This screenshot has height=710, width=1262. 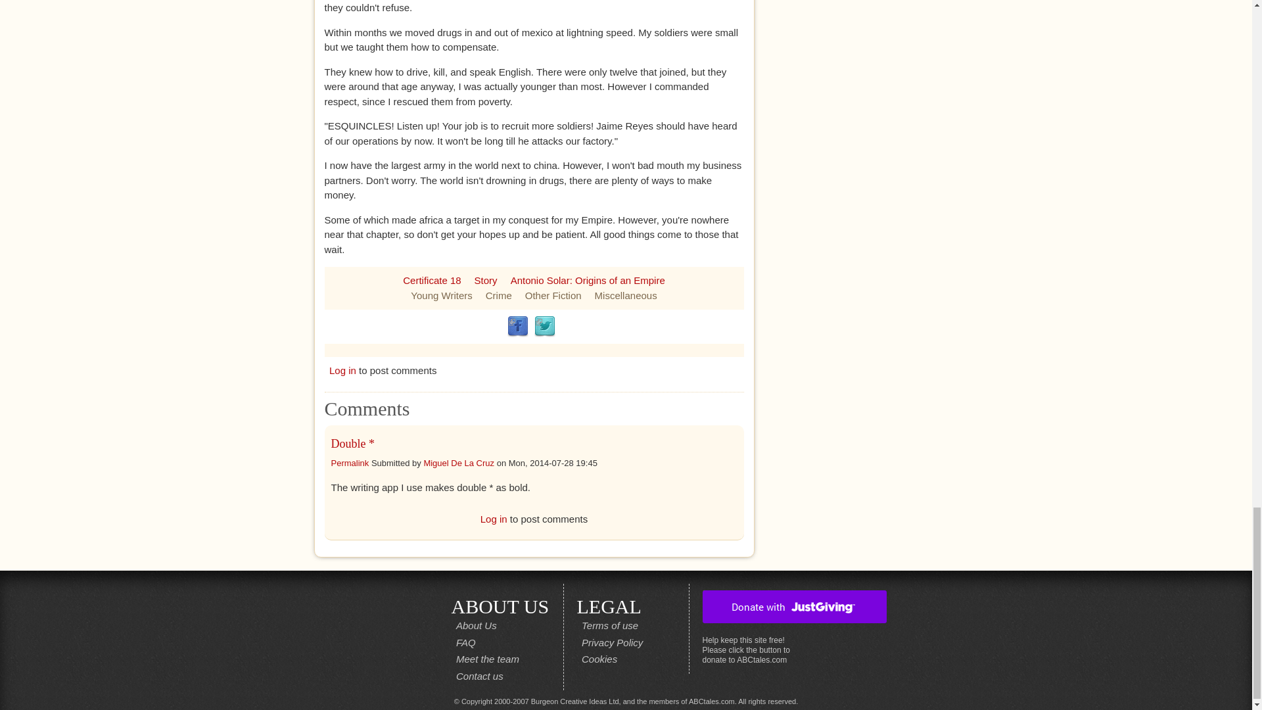 What do you see at coordinates (459, 463) in the screenshot?
I see `Miguel De La Cruz` at bounding box center [459, 463].